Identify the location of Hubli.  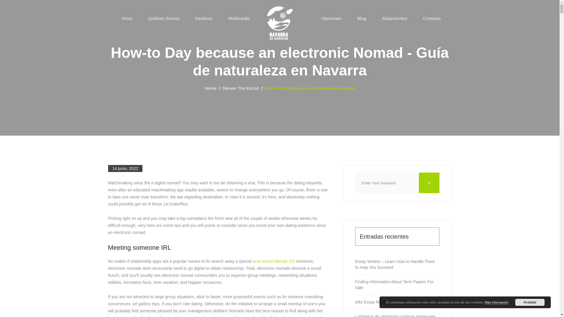
(280, 21).